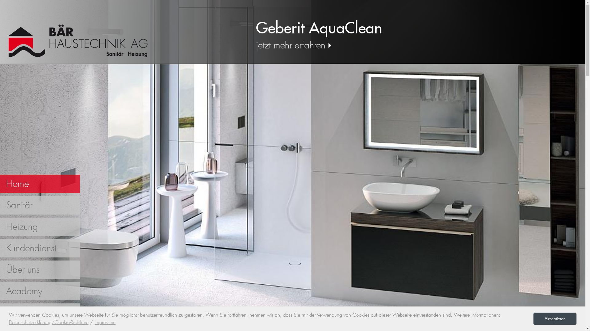 The height and width of the screenshot is (331, 590). Describe the element at coordinates (555, 319) in the screenshot. I see `Akzeptieren` at that location.